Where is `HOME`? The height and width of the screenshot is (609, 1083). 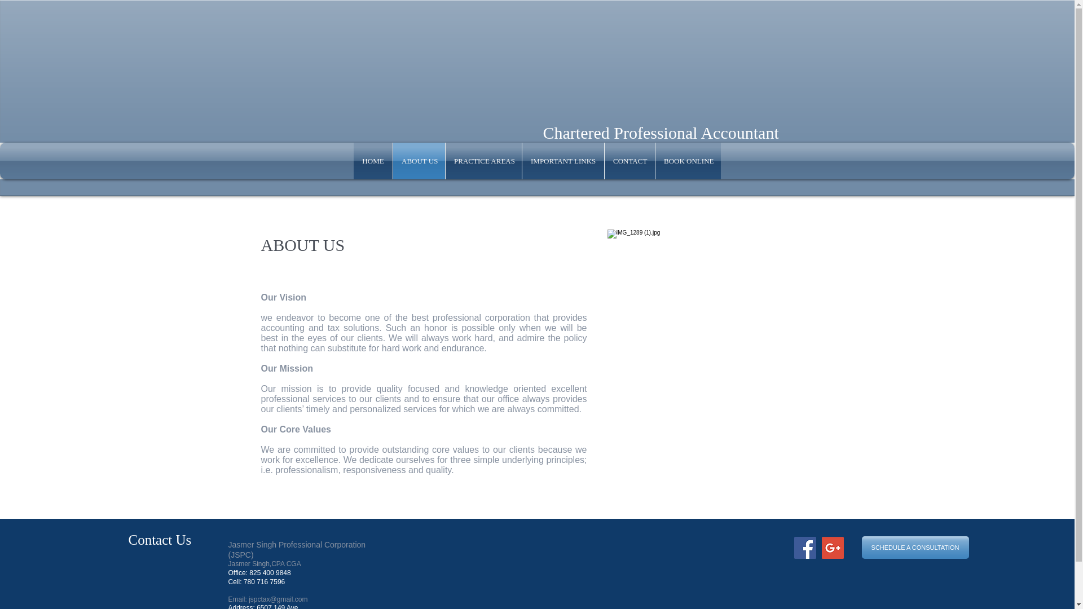 HOME is located at coordinates (373, 160).